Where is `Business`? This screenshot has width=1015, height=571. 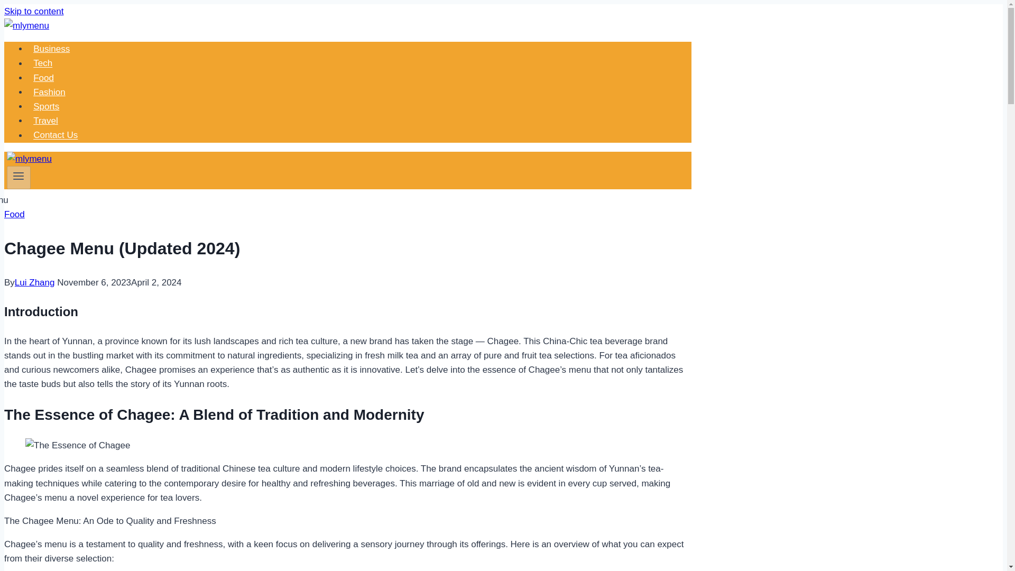
Business is located at coordinates (52, 49).